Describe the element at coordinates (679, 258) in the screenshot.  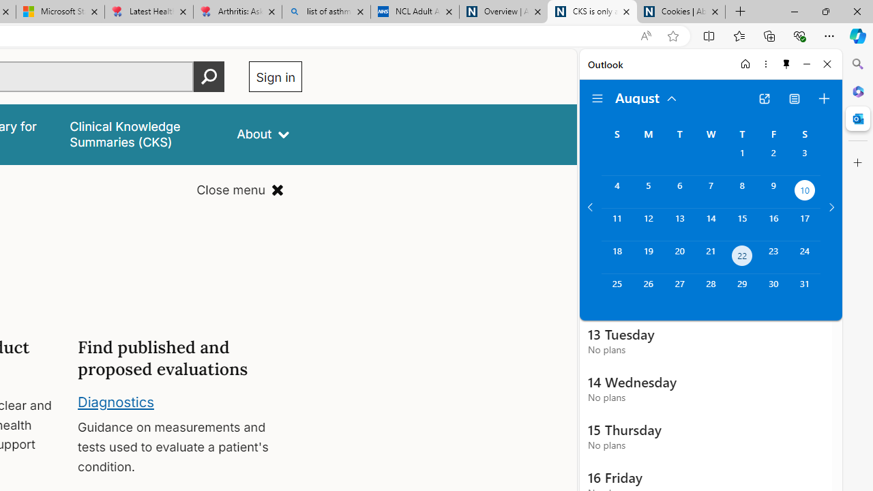
I see `Tuesday, August 20, 2024. ` at that location.